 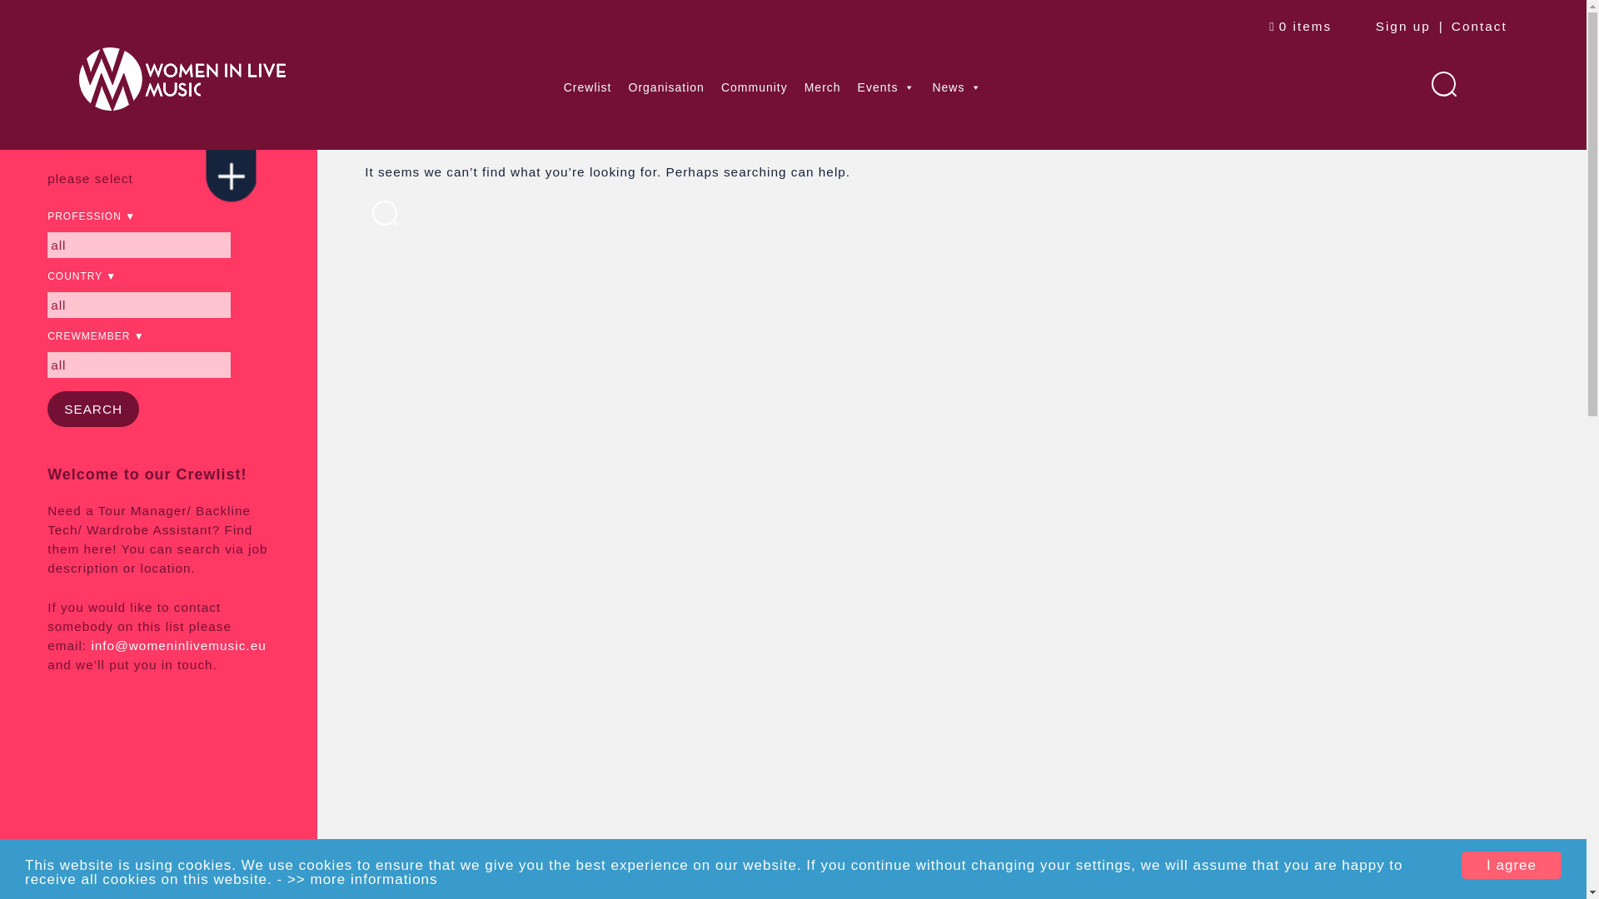 What do you see at coordinates (886, 86) in the screenshot?
I see `Events` at bounding box center [886, 86].